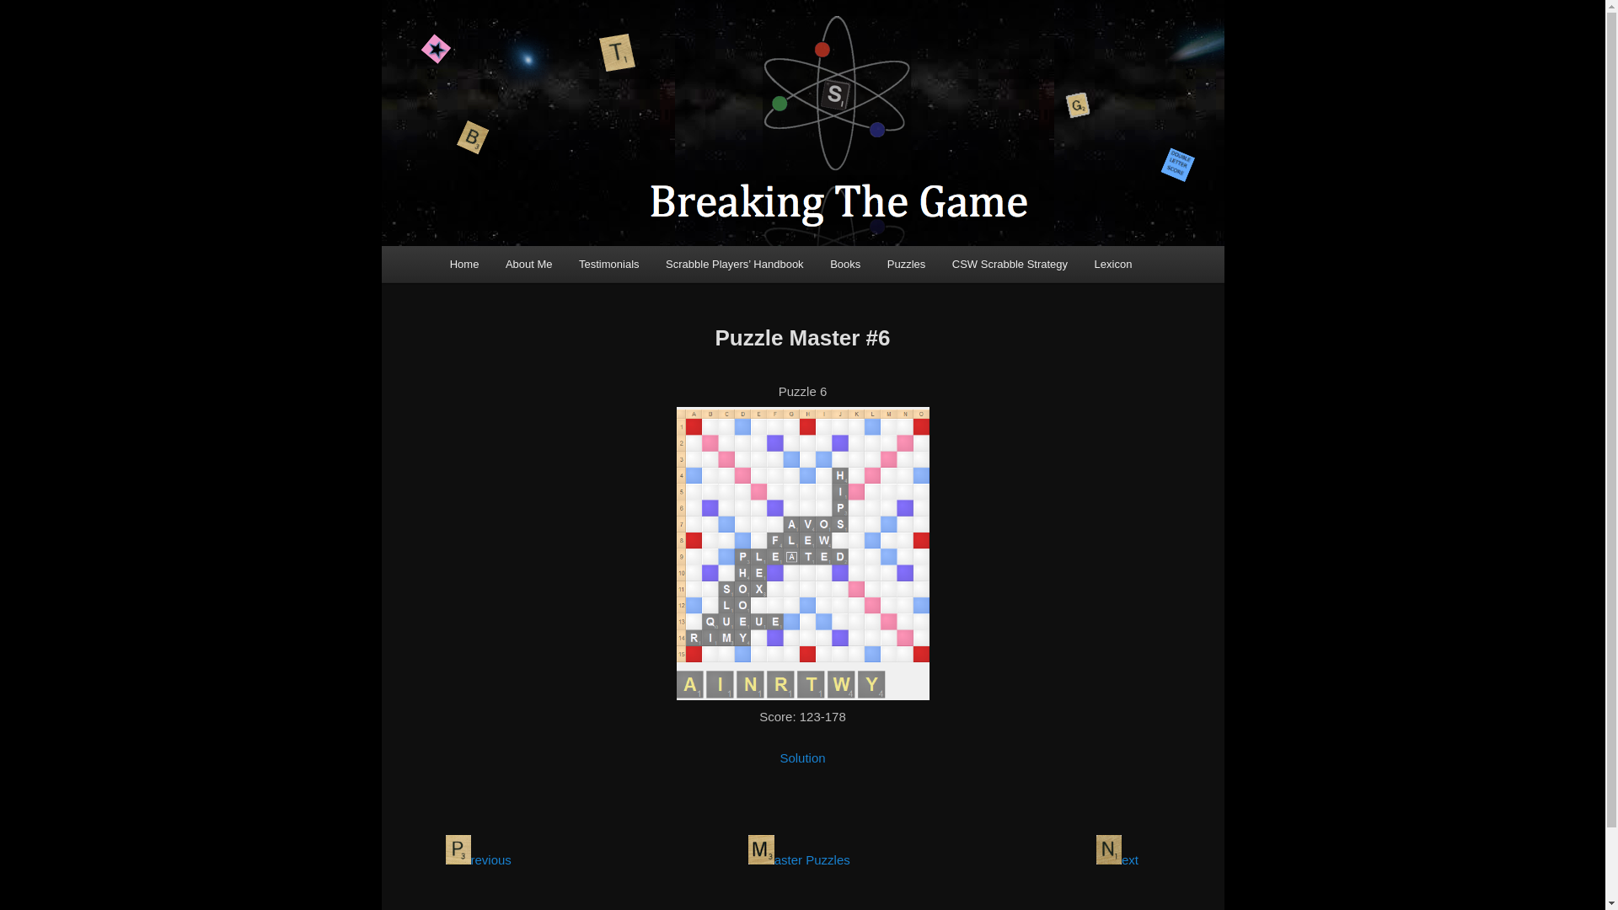  What do you see at coordinates (560, 60) in the screenshot?
I see `Breaking the Game` at bounding box center [560, 60].